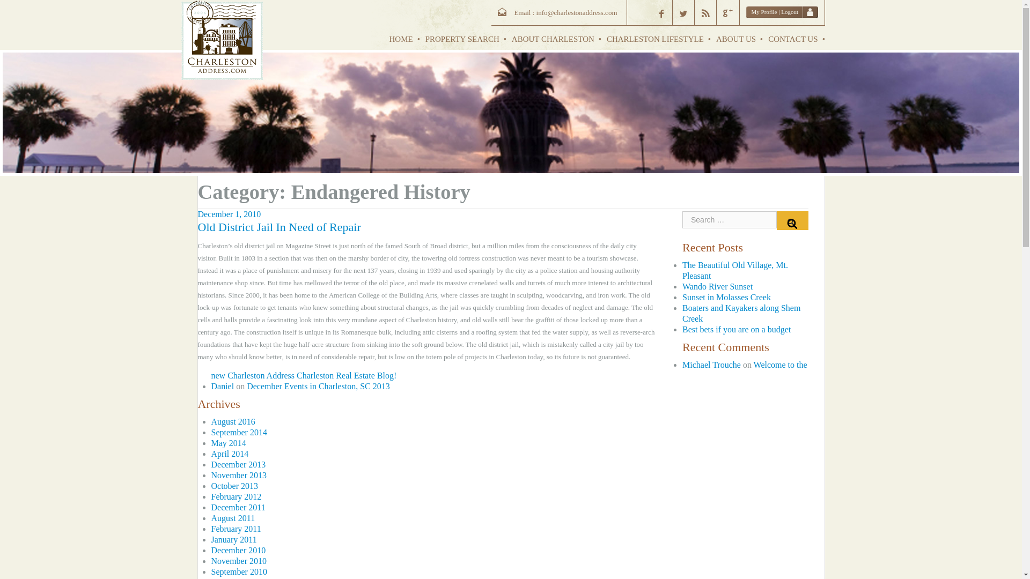 The image size is (1030, 579). Describe the element at coordinates (735, 270) in the screenshot. I see `The Beautiful Old Village, Mt. Pleasant` at that location.